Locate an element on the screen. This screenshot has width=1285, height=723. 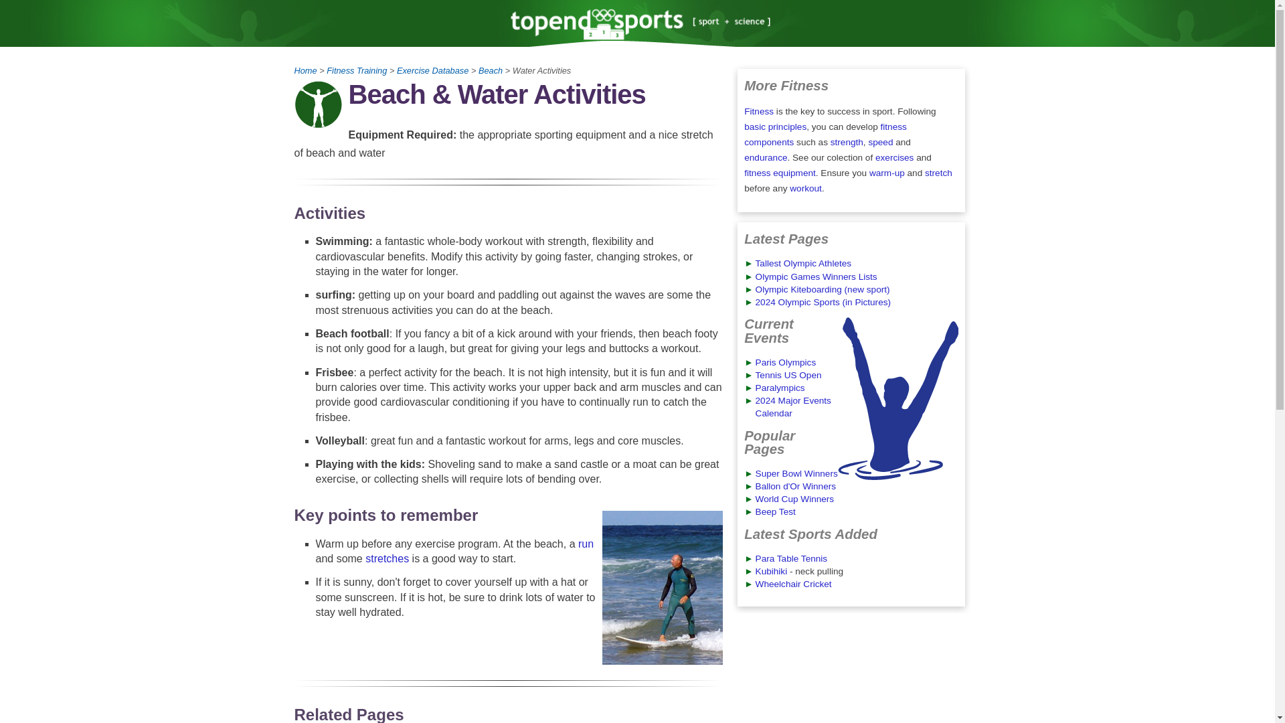
World Cup Winners is located at coordinates (794, 498).